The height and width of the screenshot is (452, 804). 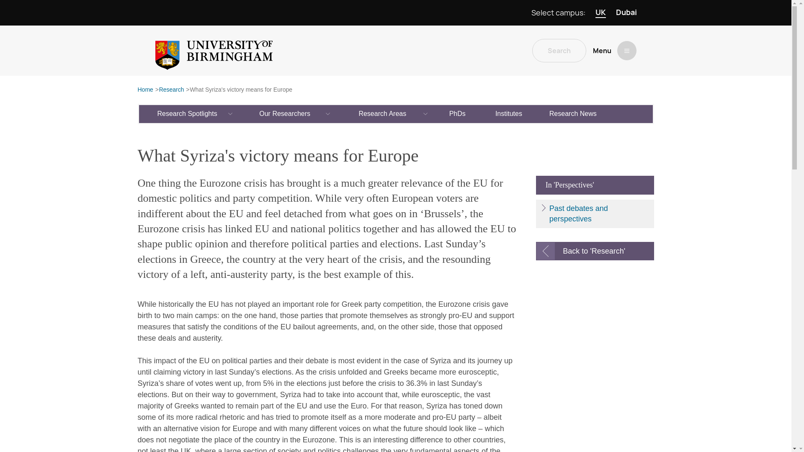 What do you see at coordinates (145, 90) in the screenshot?
I see `Home` at bounding box center [145, 90].